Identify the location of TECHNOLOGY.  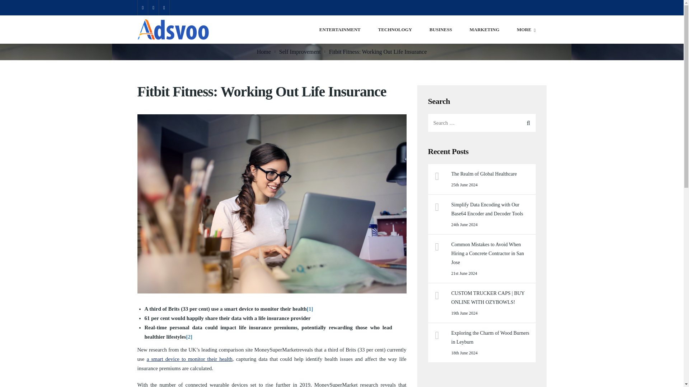
(395, 29).